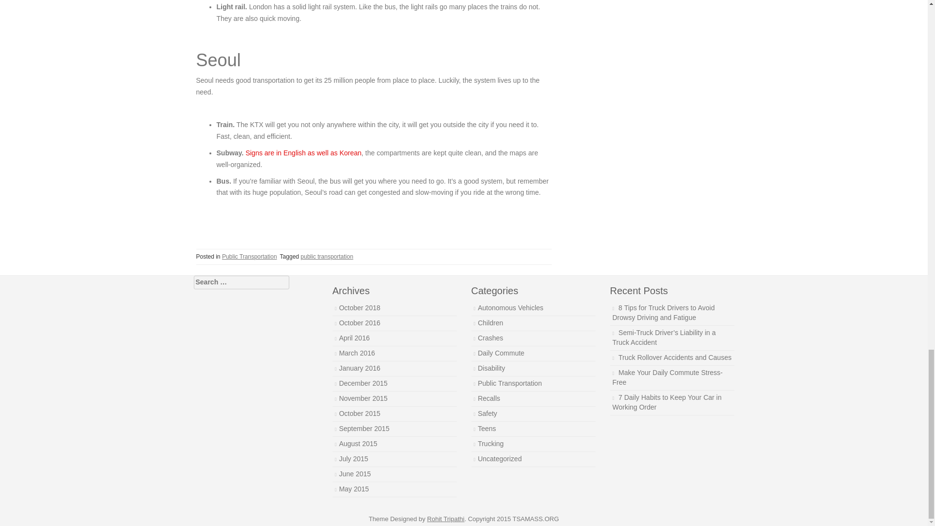 This screenshot has height=526, width=935. I want to click on May 2015, so click(354, 488).